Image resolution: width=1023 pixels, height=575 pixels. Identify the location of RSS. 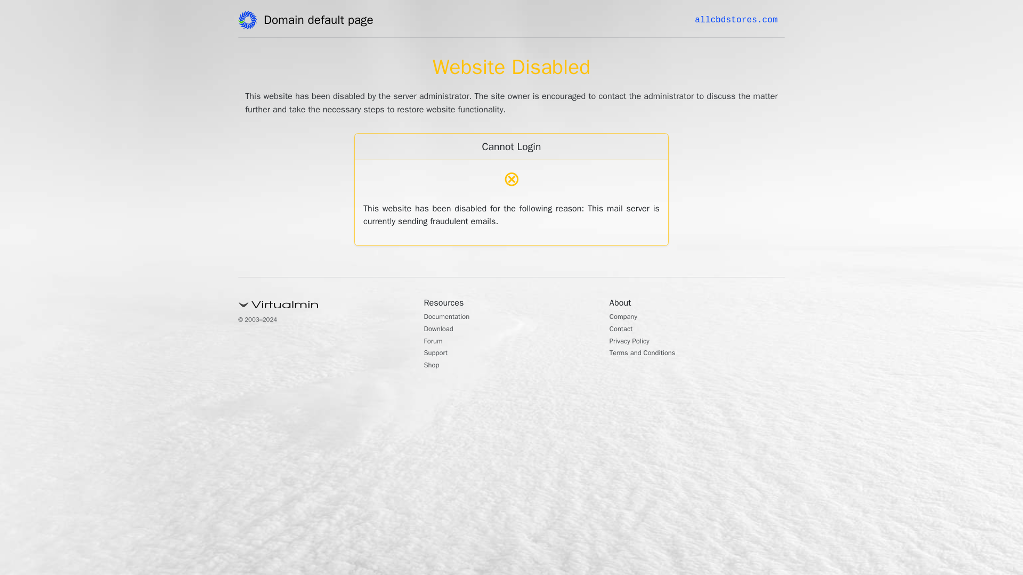
(686, 430).